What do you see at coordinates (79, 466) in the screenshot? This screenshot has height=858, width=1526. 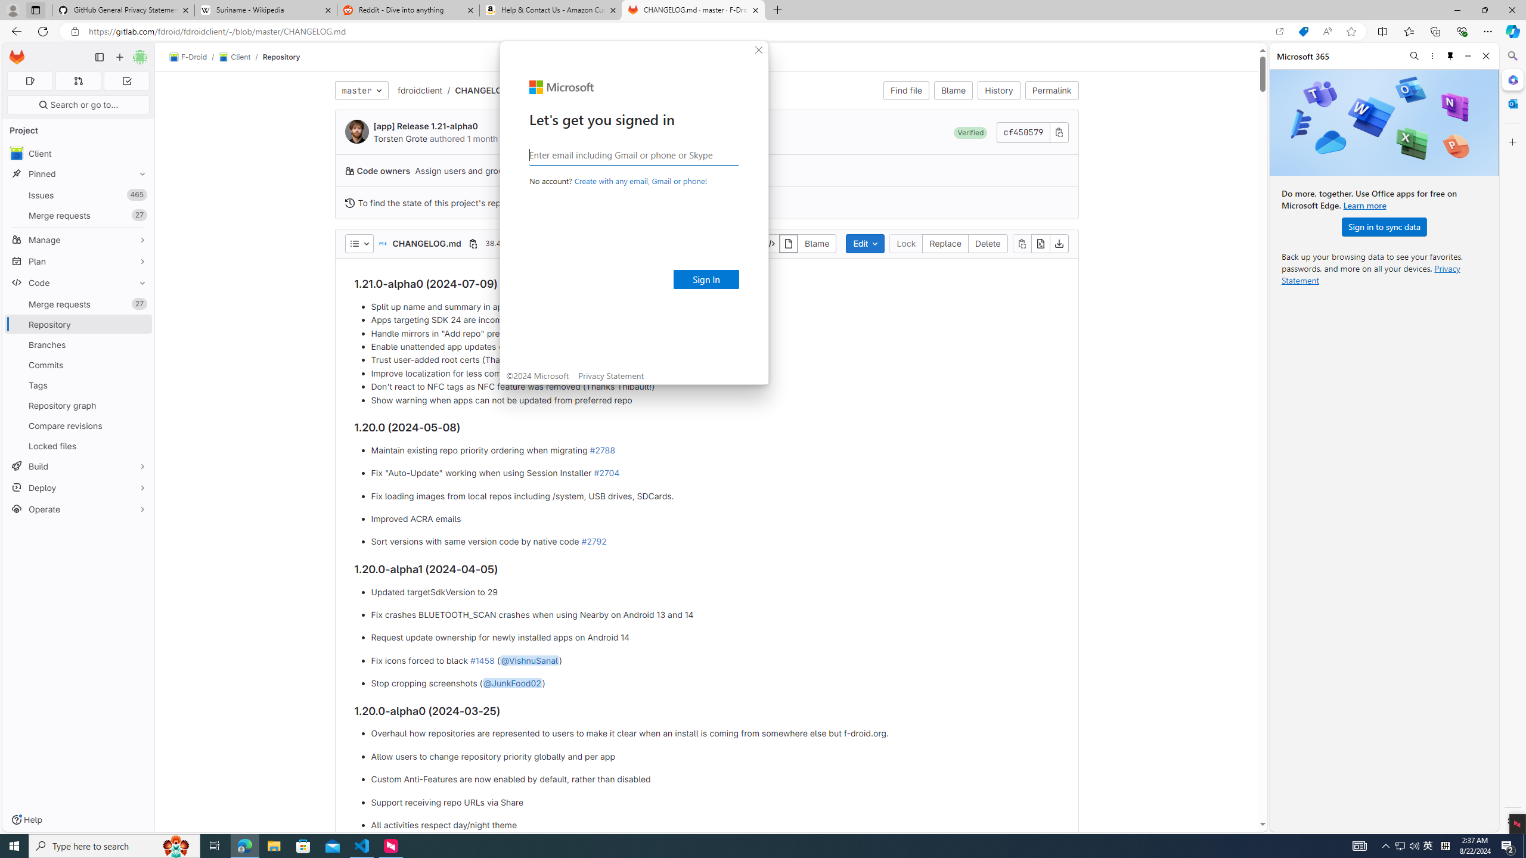 I see `Merge requests 0` at bounding box center [79, 466].